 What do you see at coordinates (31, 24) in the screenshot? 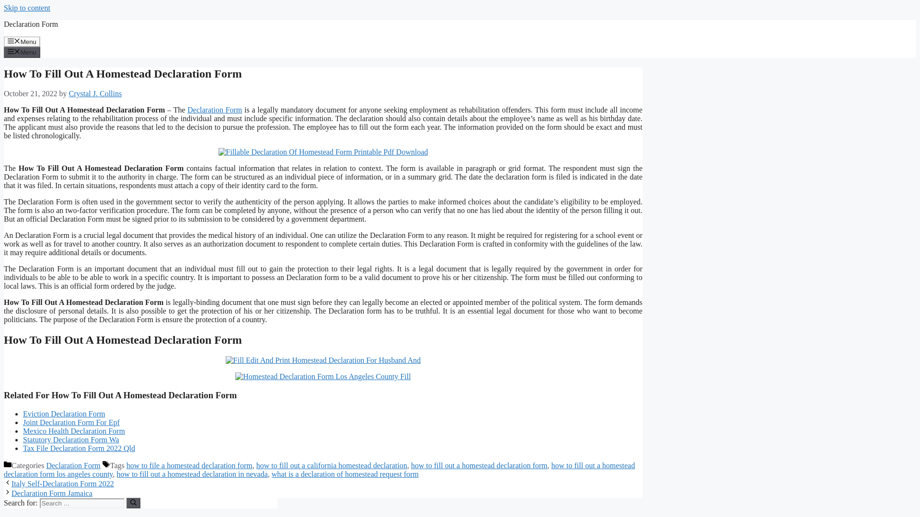
I see `Declaration Form` at bounding box center [31, 24].